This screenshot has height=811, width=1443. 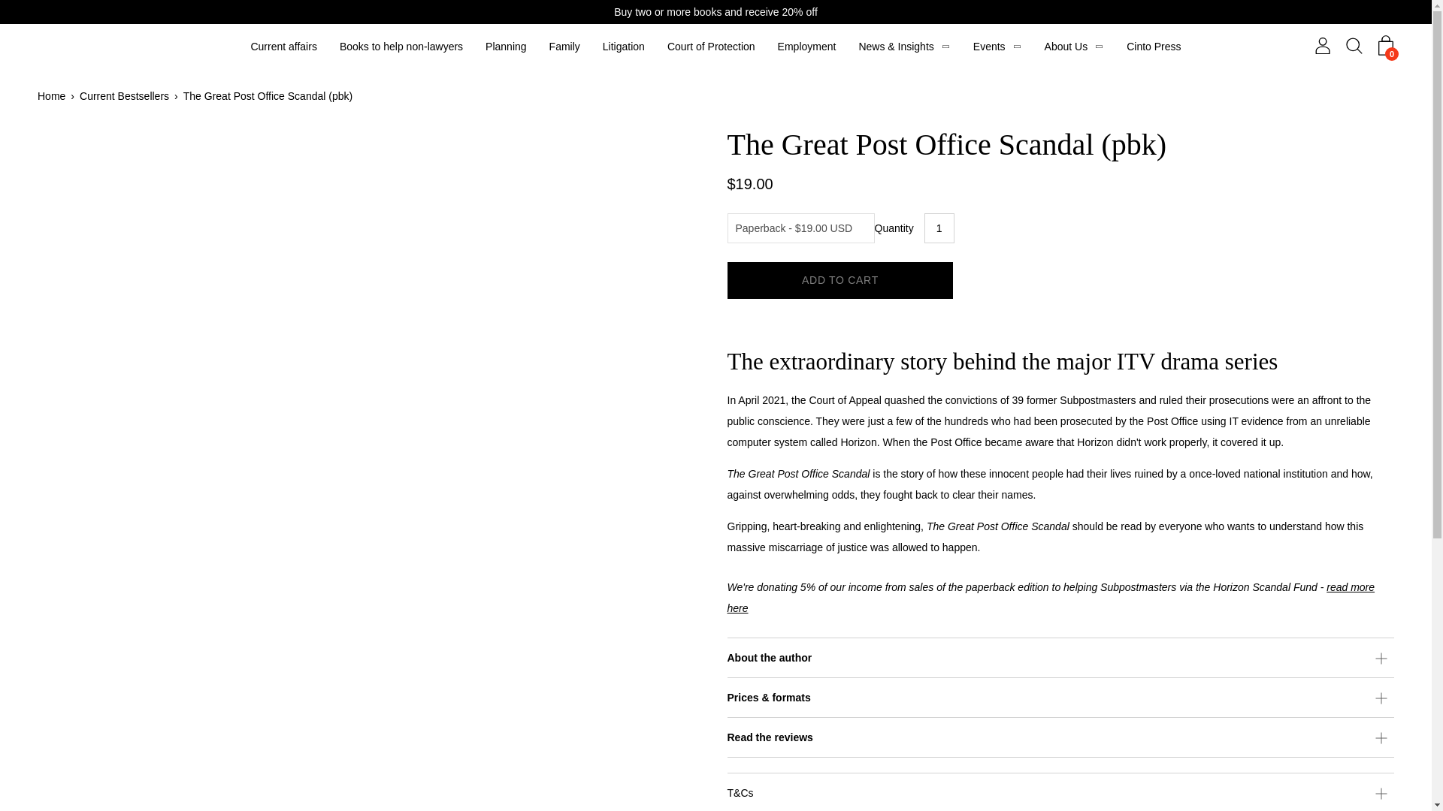 I want to click on Court of Protection, so click(x=711, y=47).